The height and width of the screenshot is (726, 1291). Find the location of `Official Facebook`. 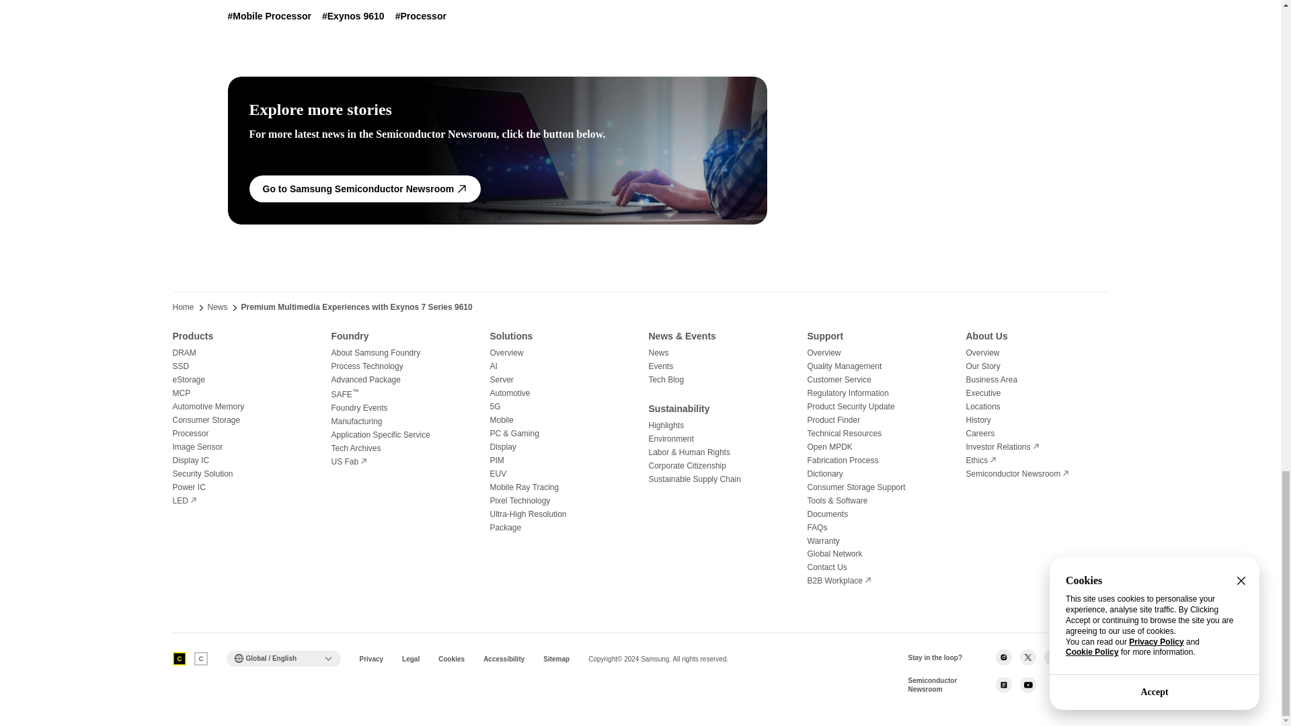

Official Facebook is located at coordinates (1052, 657).